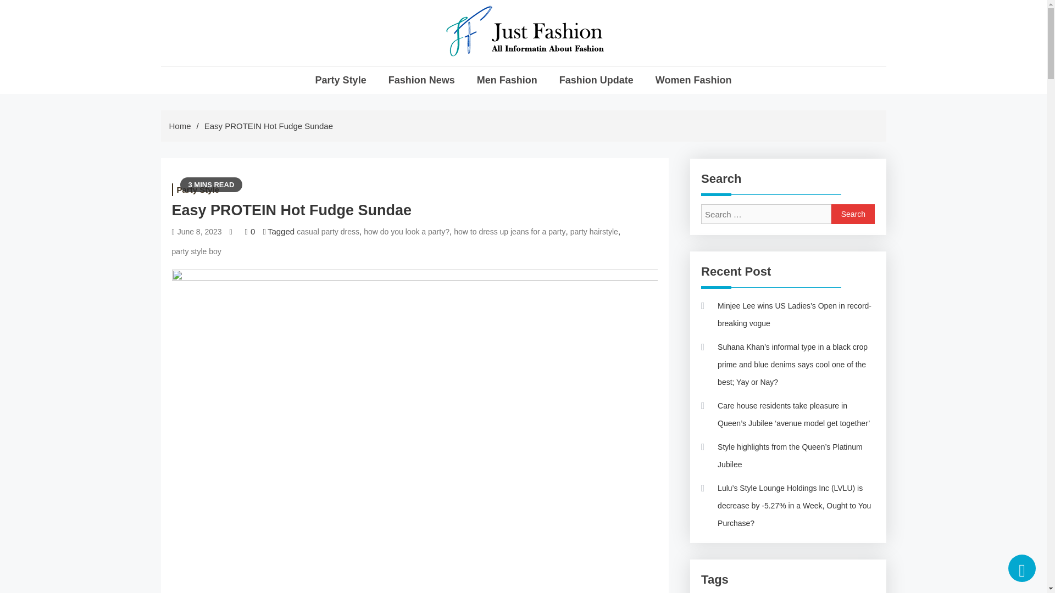 The height and width of the screenshot is (593, 1055). What do you see at coordinates (596, 80) in the screenshot?
I see `Fashion Update` at bounding box center [596, 80].